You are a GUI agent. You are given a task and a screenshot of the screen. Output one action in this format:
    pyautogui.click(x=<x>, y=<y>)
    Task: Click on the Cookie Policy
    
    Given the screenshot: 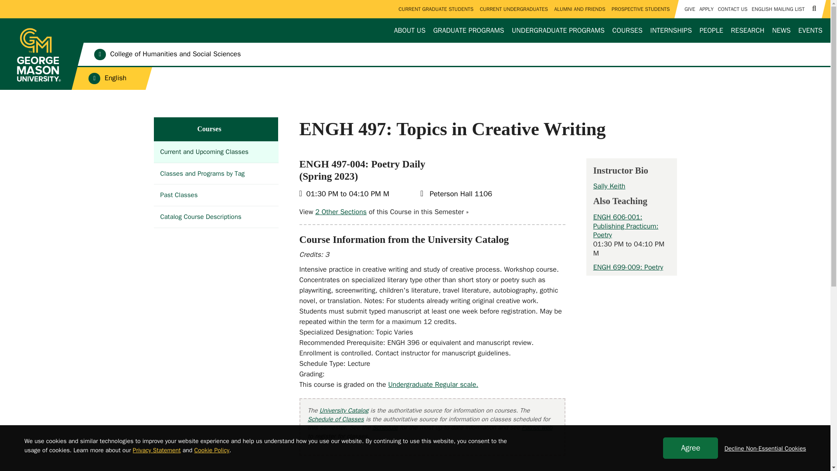 What is the action you would take?
    pyautogui.click(x=212, y=450)
    